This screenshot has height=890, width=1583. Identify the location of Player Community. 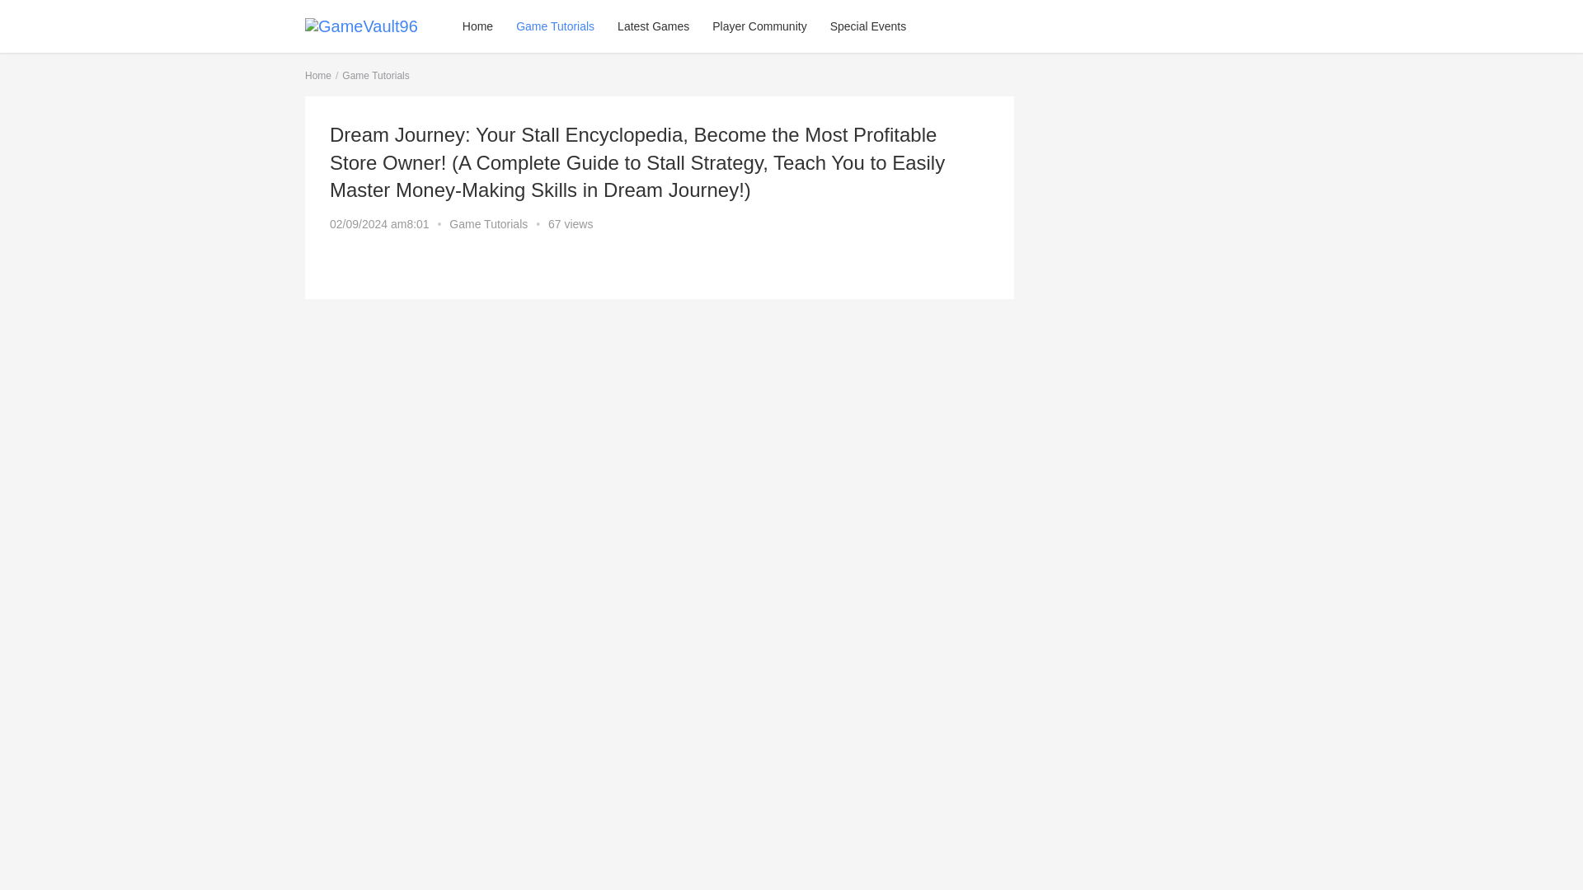
(759, 26).